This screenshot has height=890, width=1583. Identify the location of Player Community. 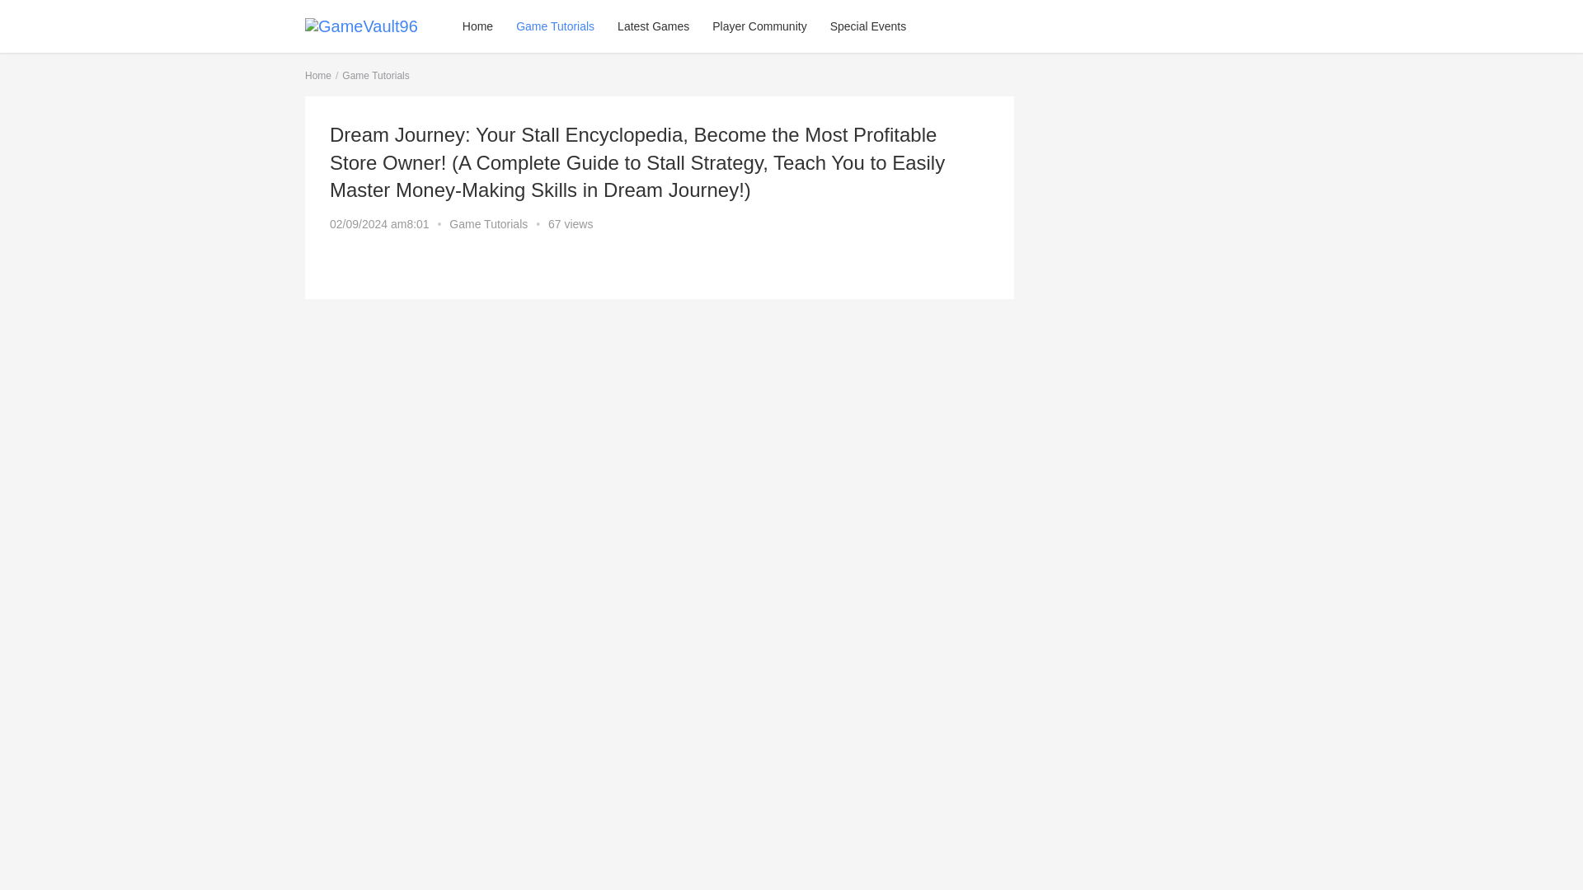
(759, 26).